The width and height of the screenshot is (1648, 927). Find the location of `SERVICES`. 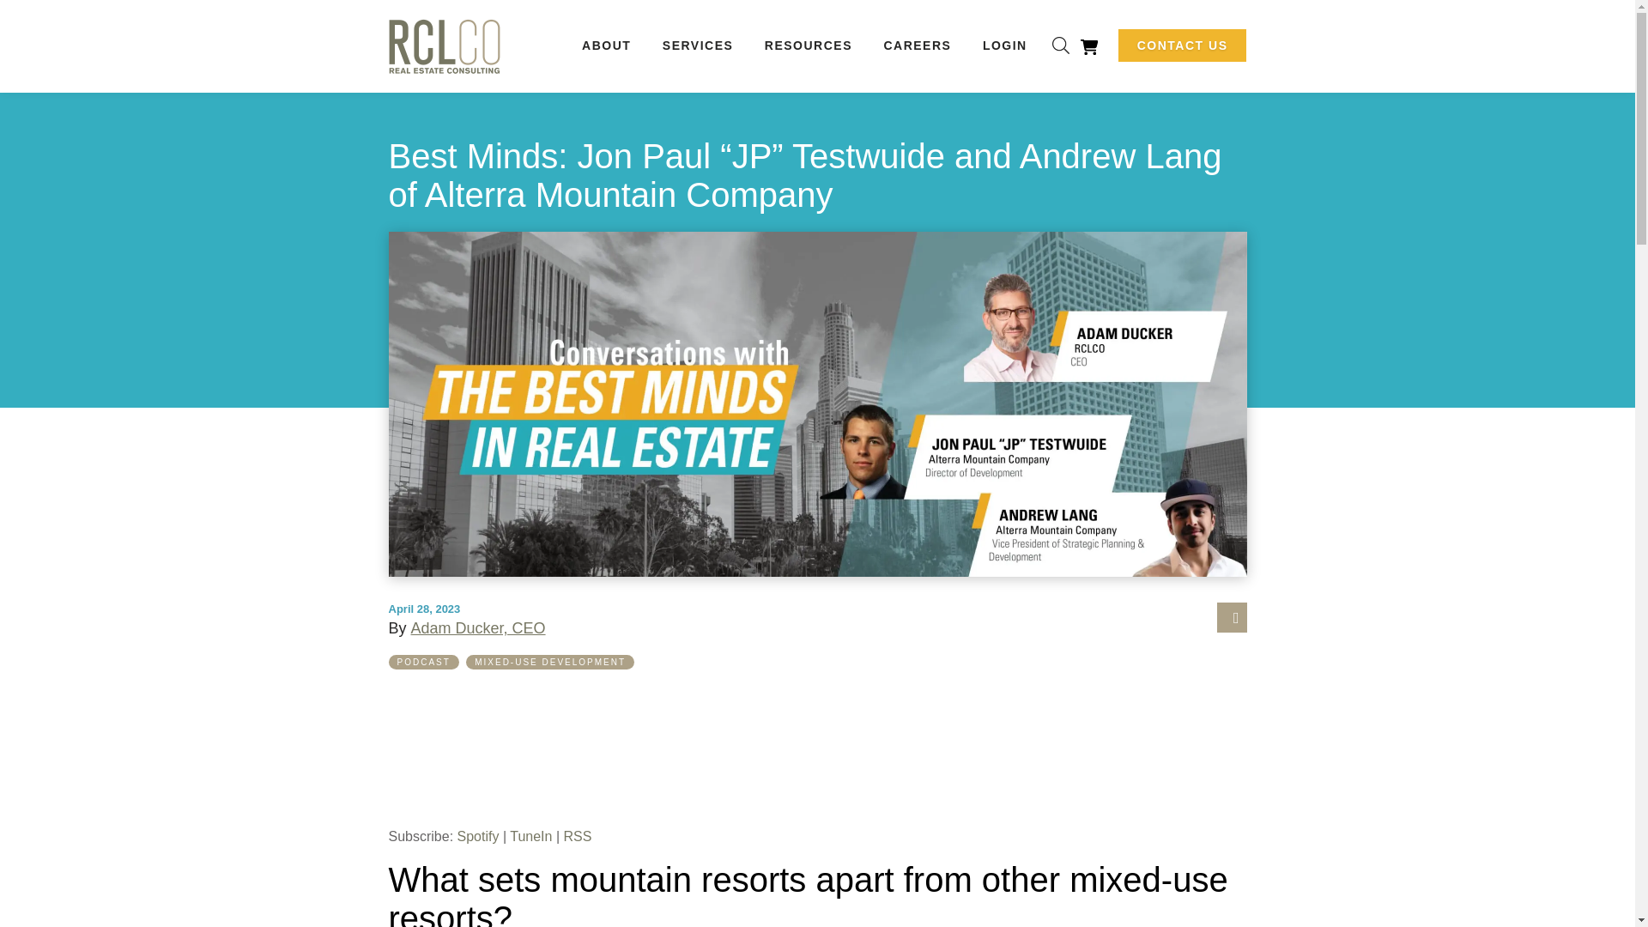

SERVICES is located at coordinates (699, 45).